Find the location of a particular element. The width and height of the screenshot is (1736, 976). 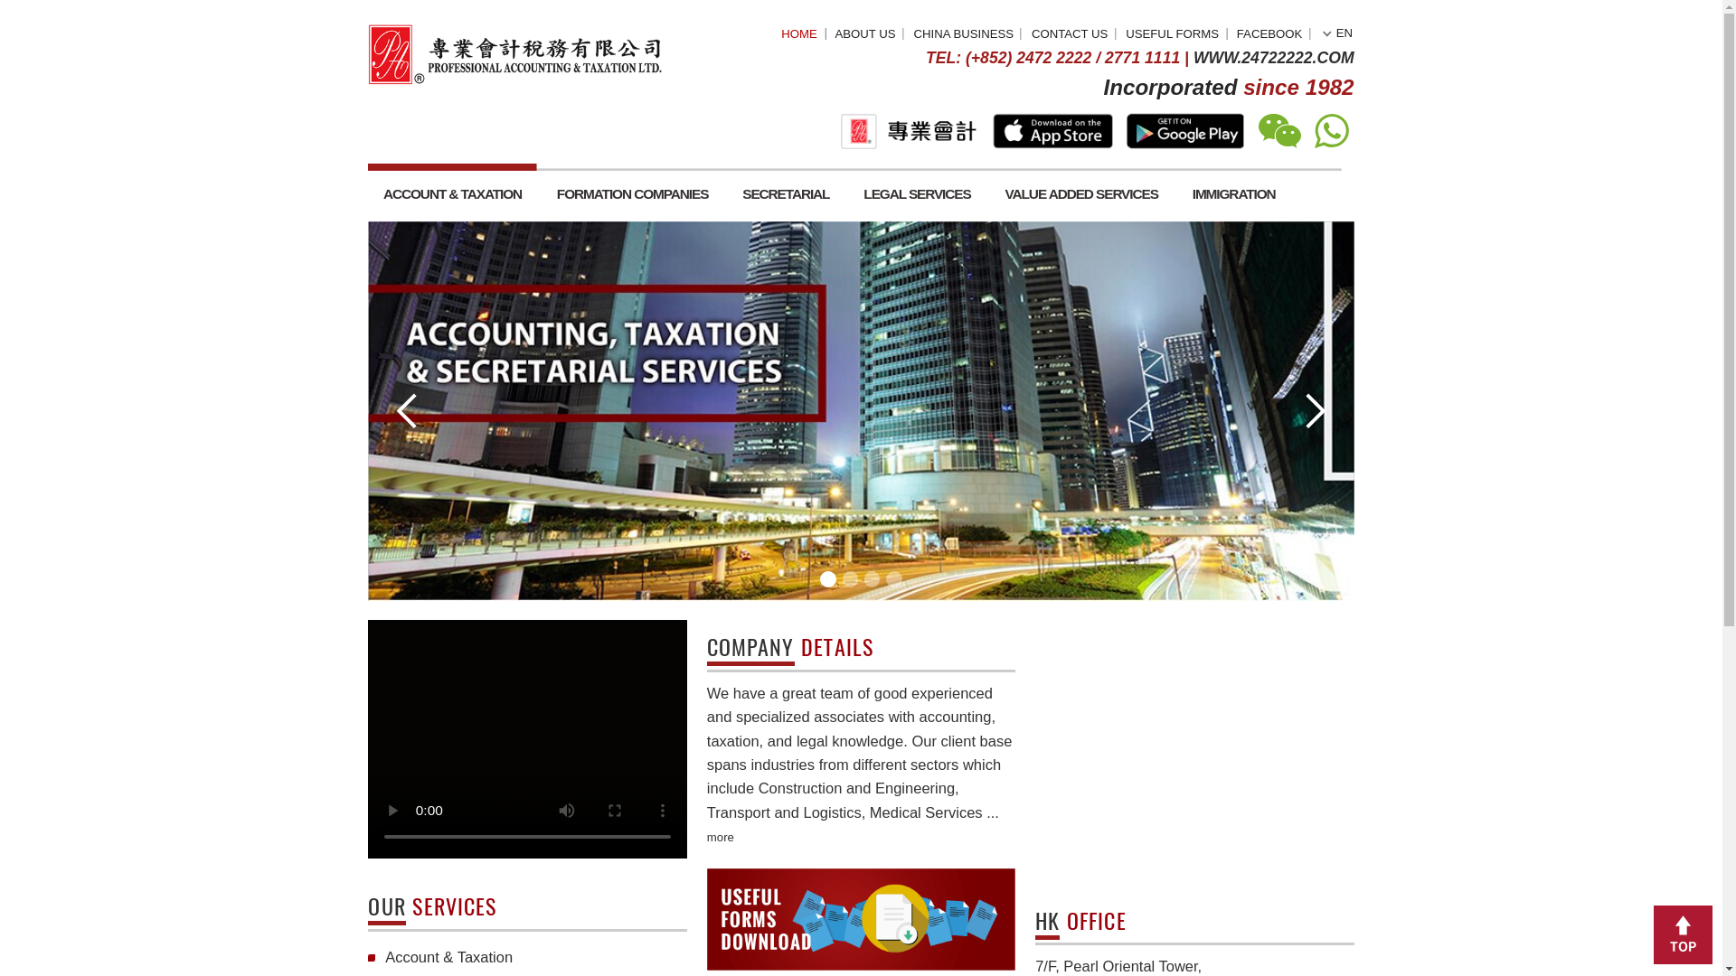

FORMATION COMPANIES is located at coordinates (575, 175).